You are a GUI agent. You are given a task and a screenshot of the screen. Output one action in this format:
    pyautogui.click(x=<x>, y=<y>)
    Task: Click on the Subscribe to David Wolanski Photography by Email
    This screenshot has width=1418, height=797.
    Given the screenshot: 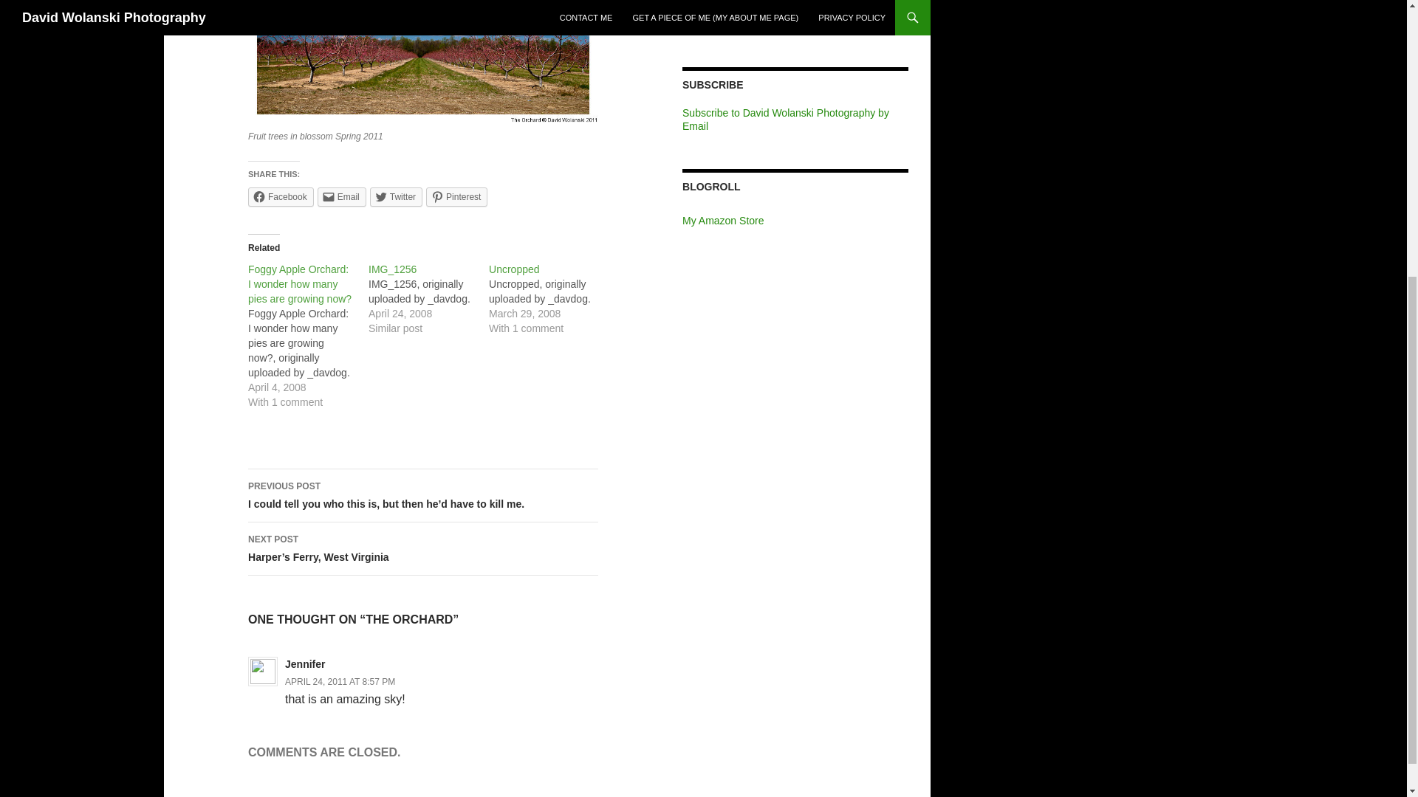 What is the action you would take?
    pyautogui.click(x=785, y=120)
    